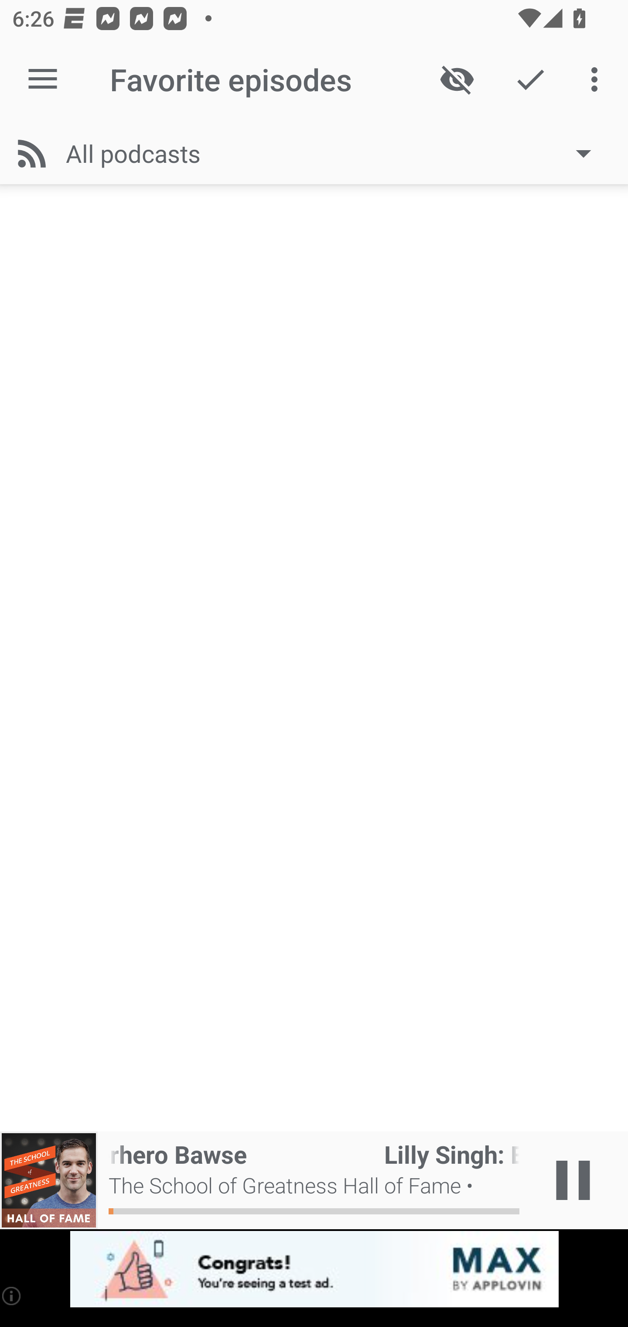 Image resolution: width=628 pixels, height=1327 pixels. What do you see at coordinates (530, 79) in the screenshot?
I see `Action Mode` at bounding box center [530, 79].